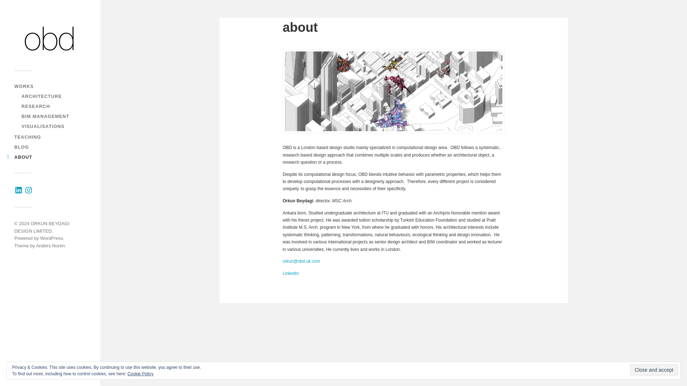 This screenshot has width=687, height=386. I want to click on ABOUT, so click(23, 157).